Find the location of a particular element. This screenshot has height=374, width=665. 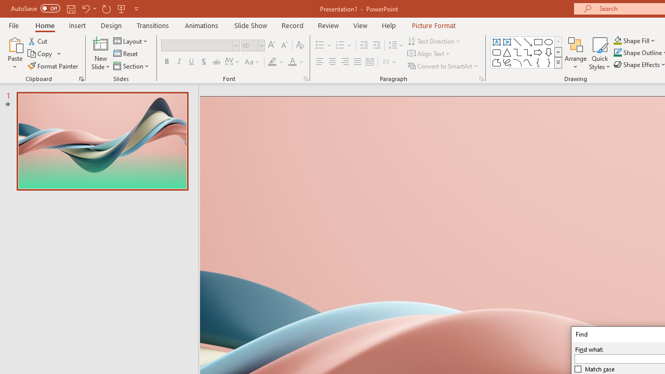

Design is located at coordinates (111, 25).